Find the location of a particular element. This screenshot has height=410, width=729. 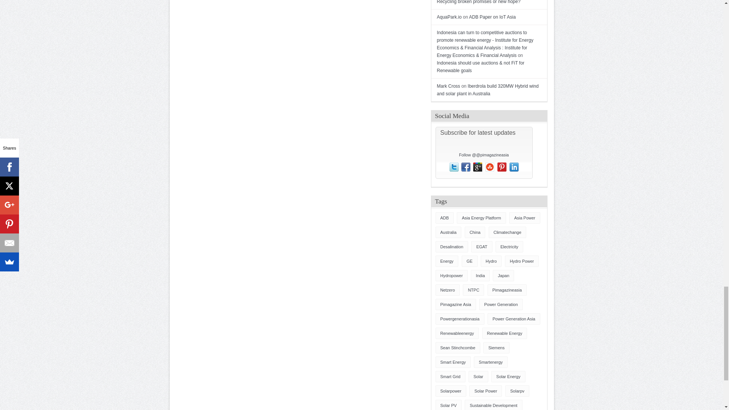

Recommend Pimagazine Asia on StumbleUpon is located at coordinates (490, 167).